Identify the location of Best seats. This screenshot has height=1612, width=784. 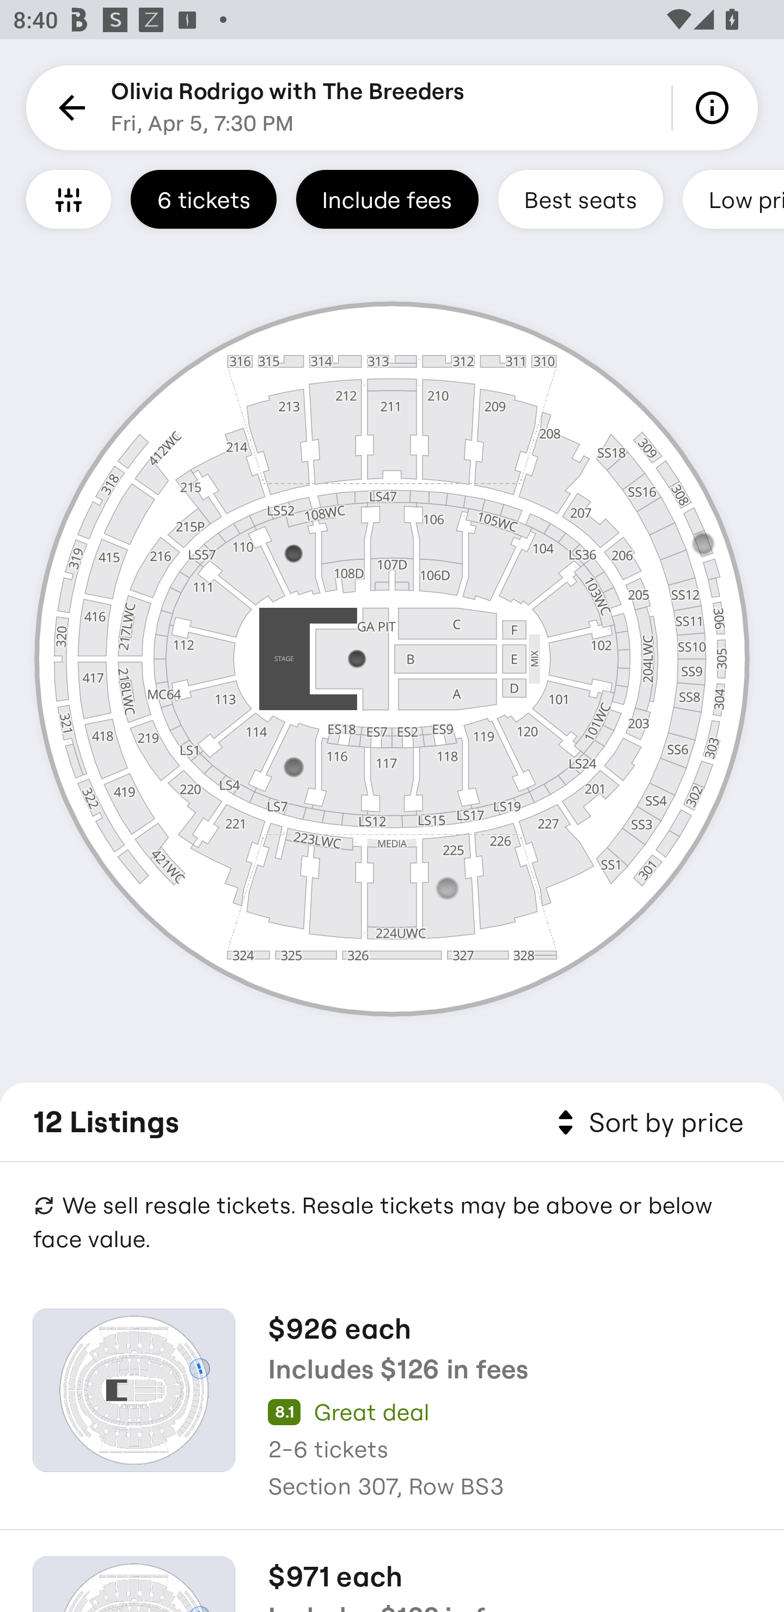
(580, 199).